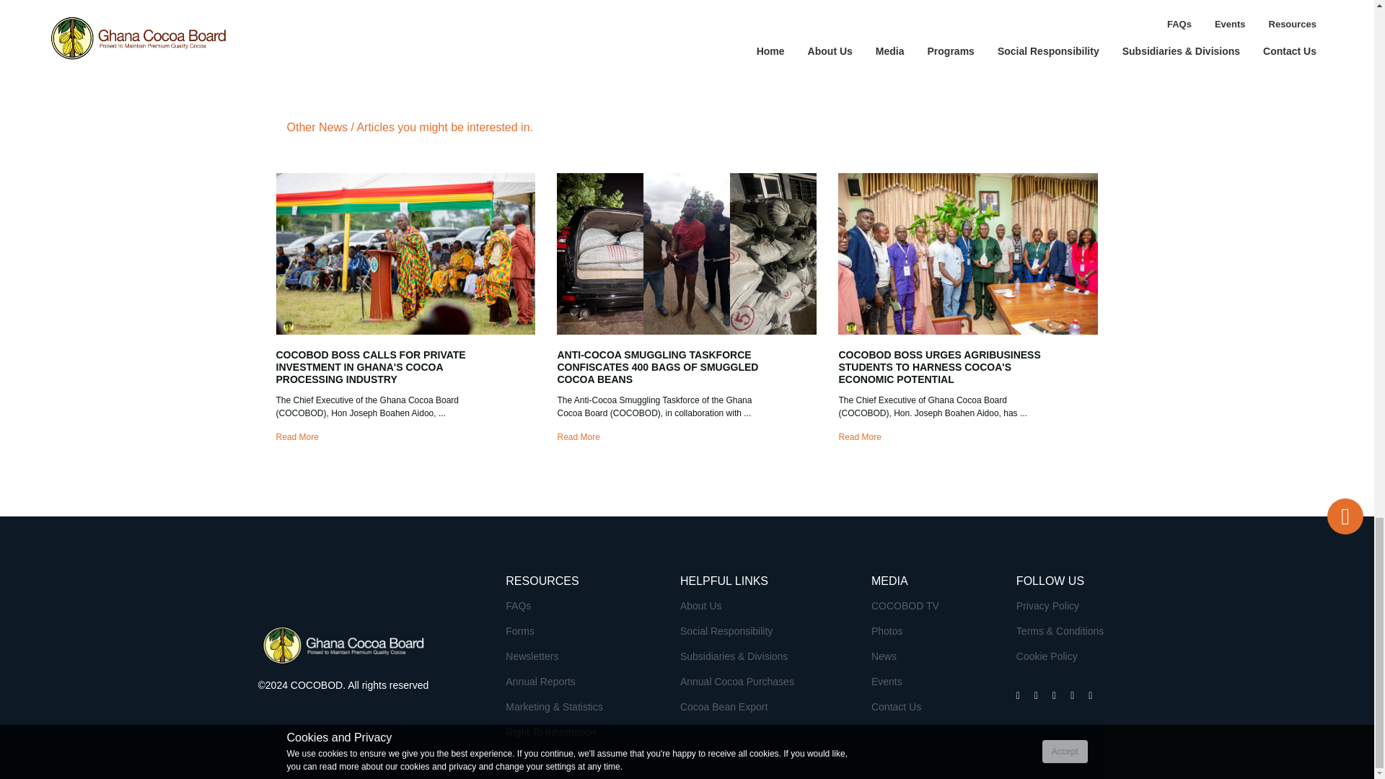  Describe the element at coordinates (518, 605) in the screenshot. I see `FAQs` at that location.